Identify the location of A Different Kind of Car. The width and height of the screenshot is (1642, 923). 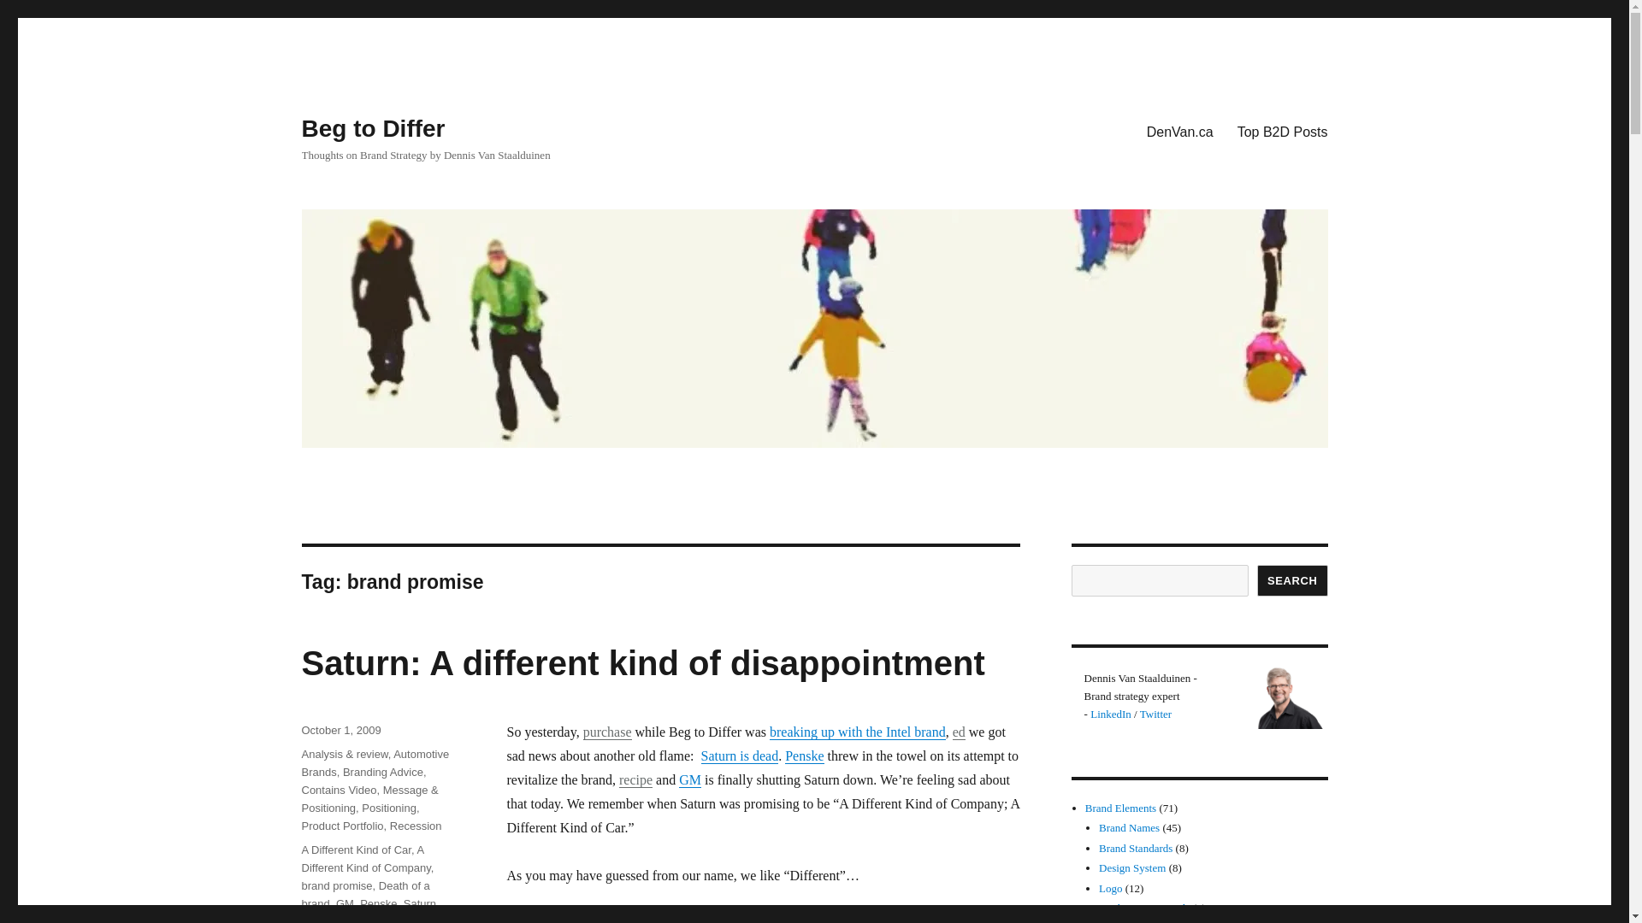
(356, 850).